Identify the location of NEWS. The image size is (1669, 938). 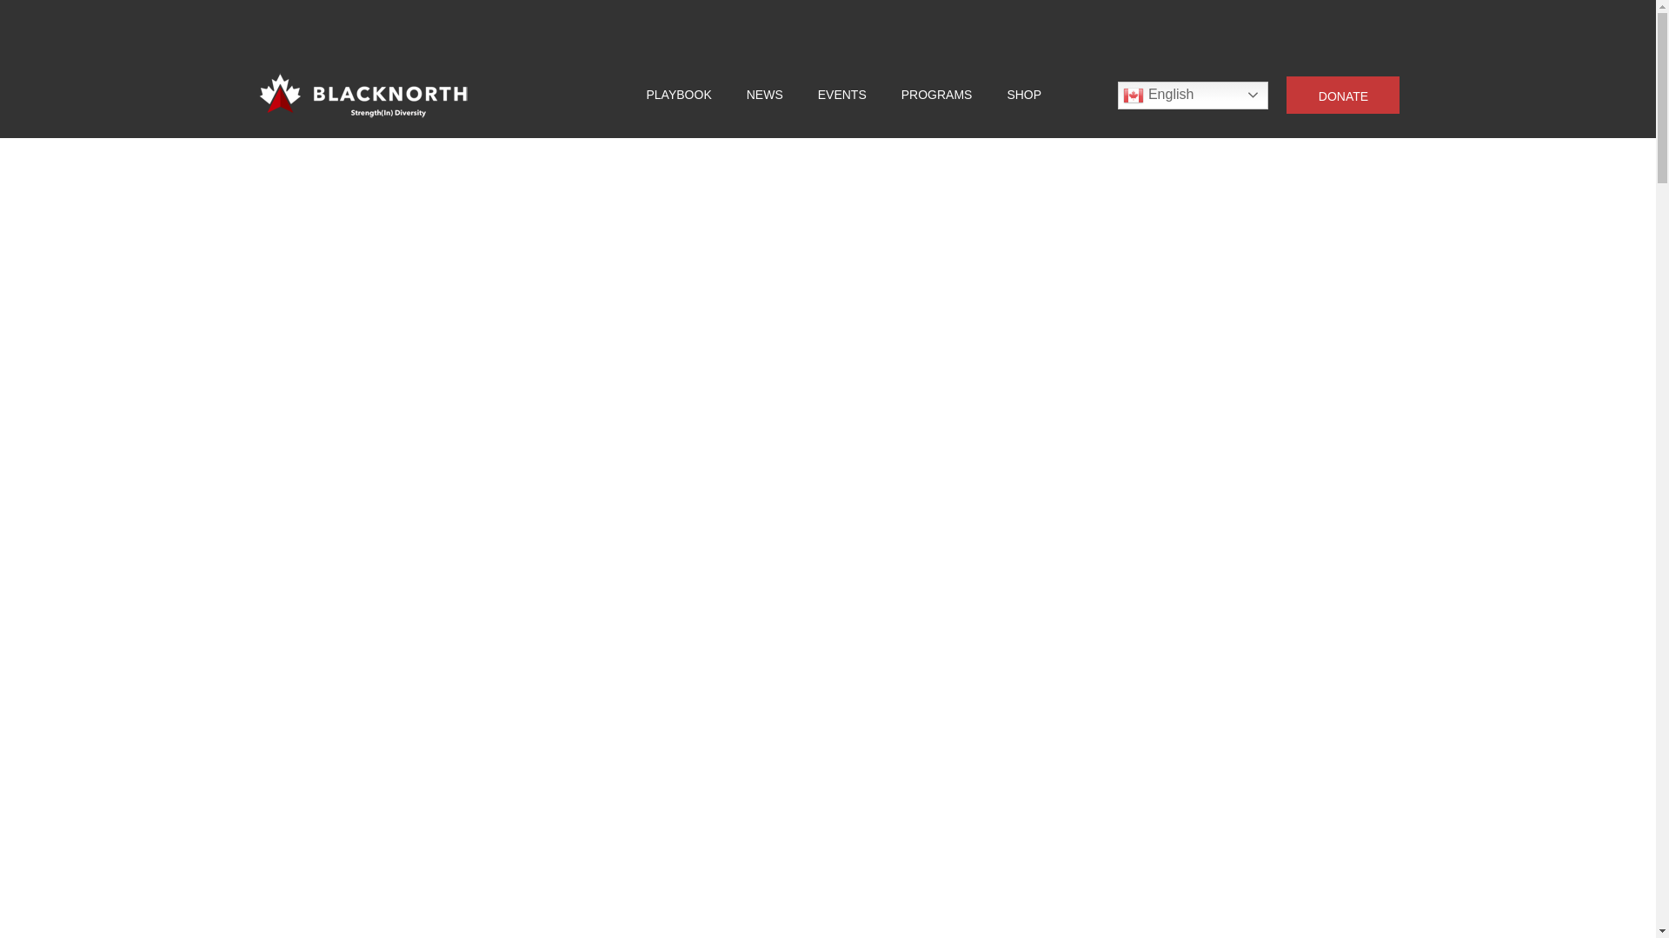
(764, 95).